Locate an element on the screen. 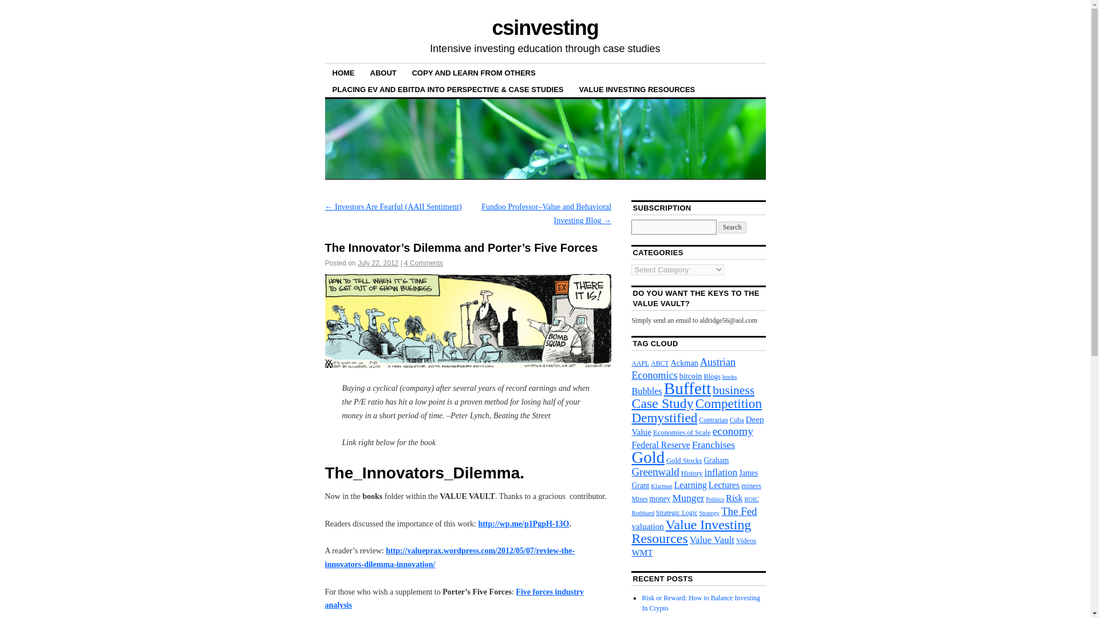 The height and width of the screenshot is (618, 1099). ABCT is located at coordinates (659, 363).